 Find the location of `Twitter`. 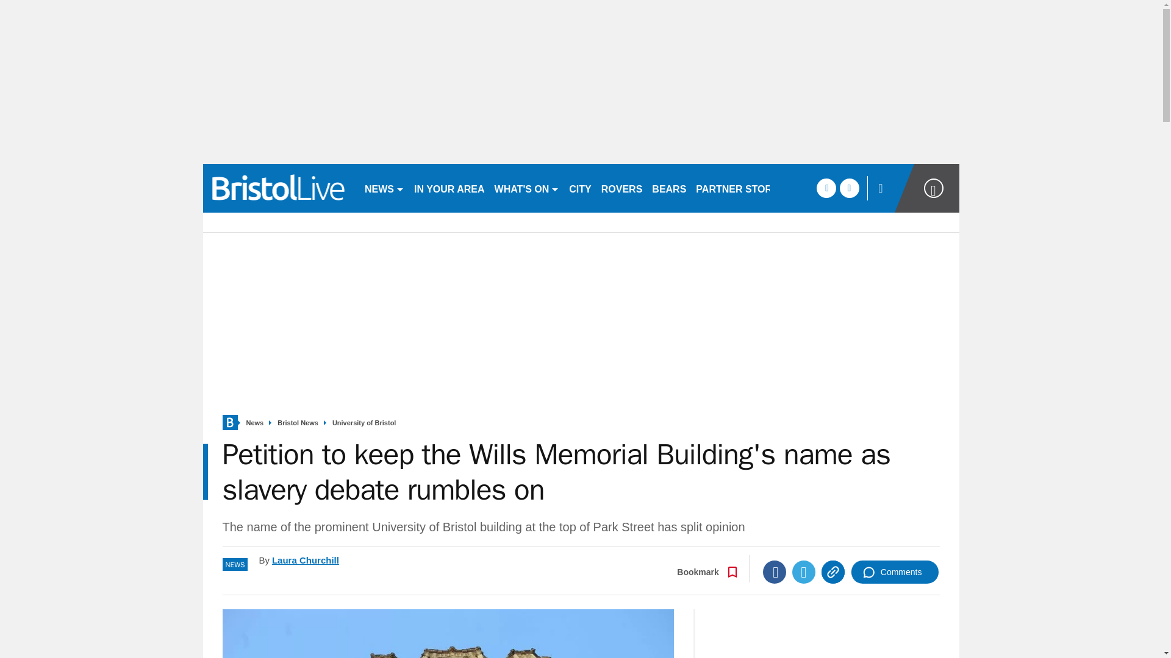

Twitter is located at coordinates (804, 571).